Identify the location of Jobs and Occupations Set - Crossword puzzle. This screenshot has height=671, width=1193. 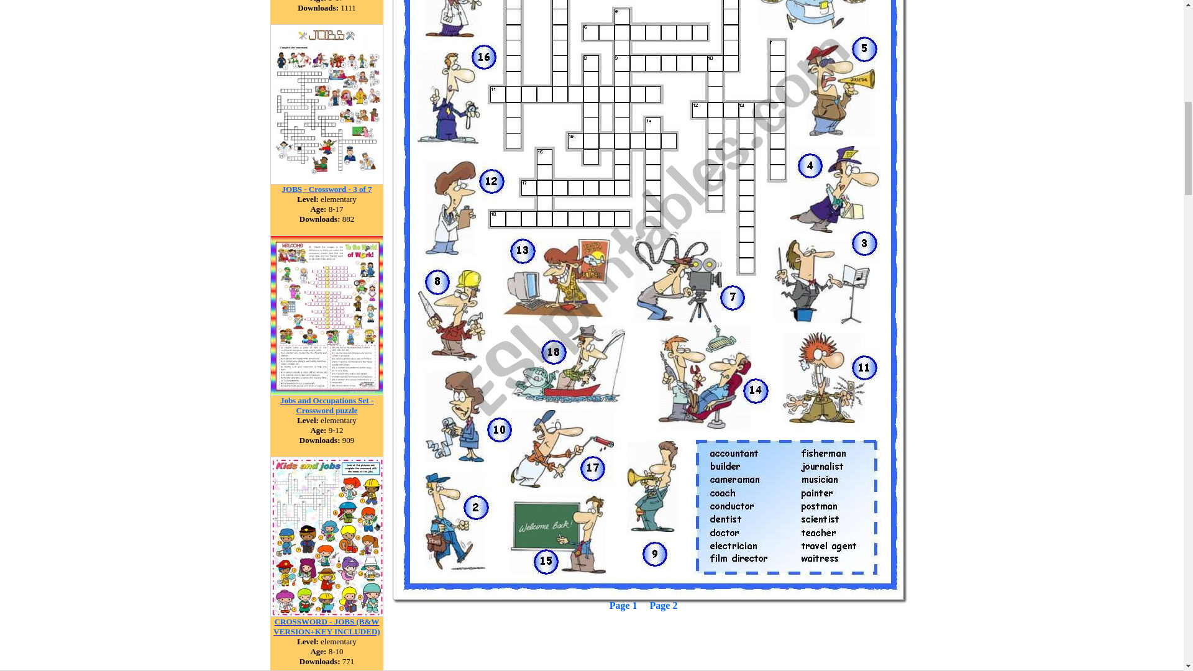
(327, 405).